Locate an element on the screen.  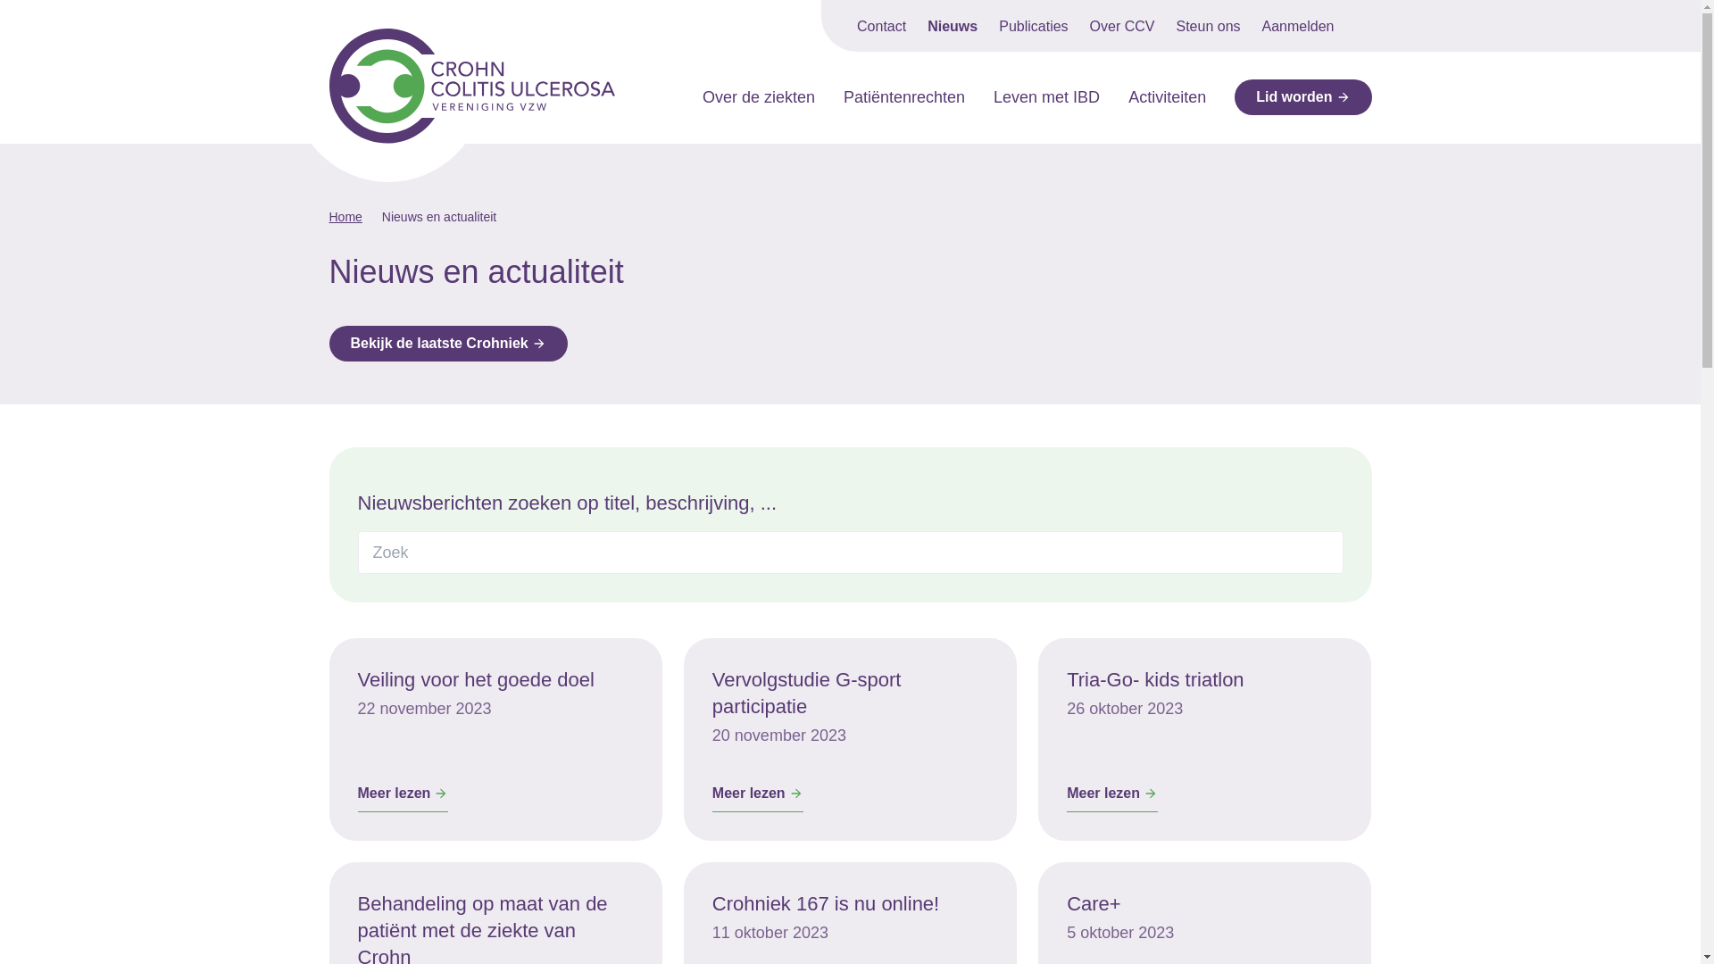
Crohniek 167 is nu online! is located at coordinates (826, 903).